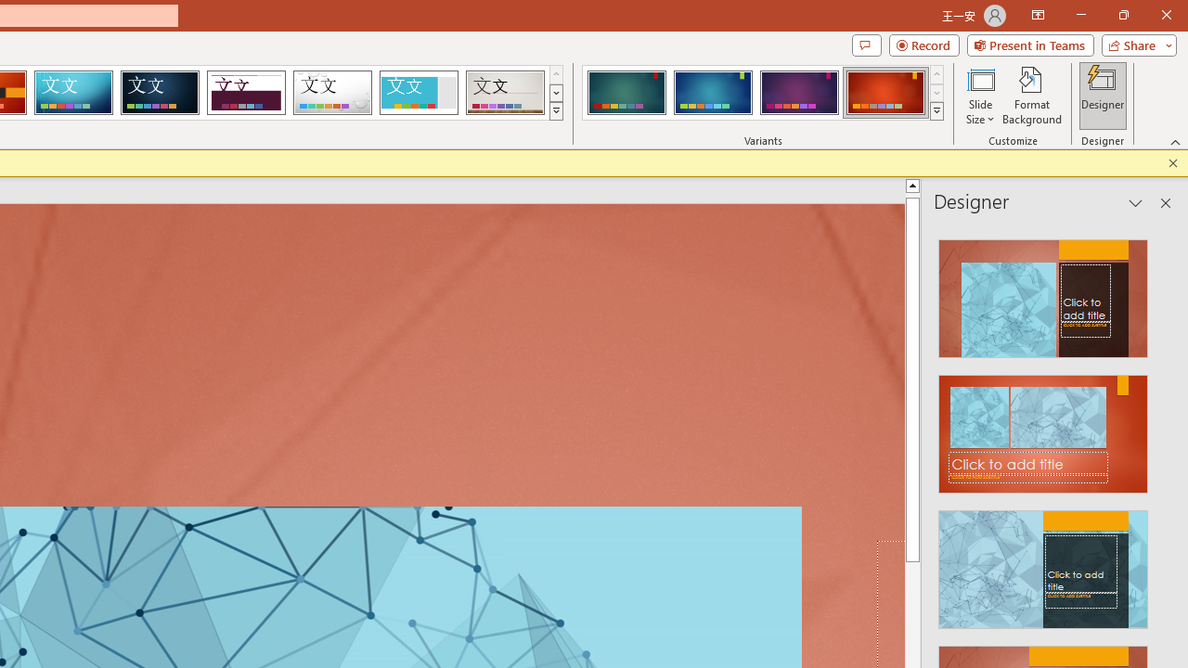  Describe the element at coordinates (1032, 95) in the screenshot. I see `Format Background` at that location.